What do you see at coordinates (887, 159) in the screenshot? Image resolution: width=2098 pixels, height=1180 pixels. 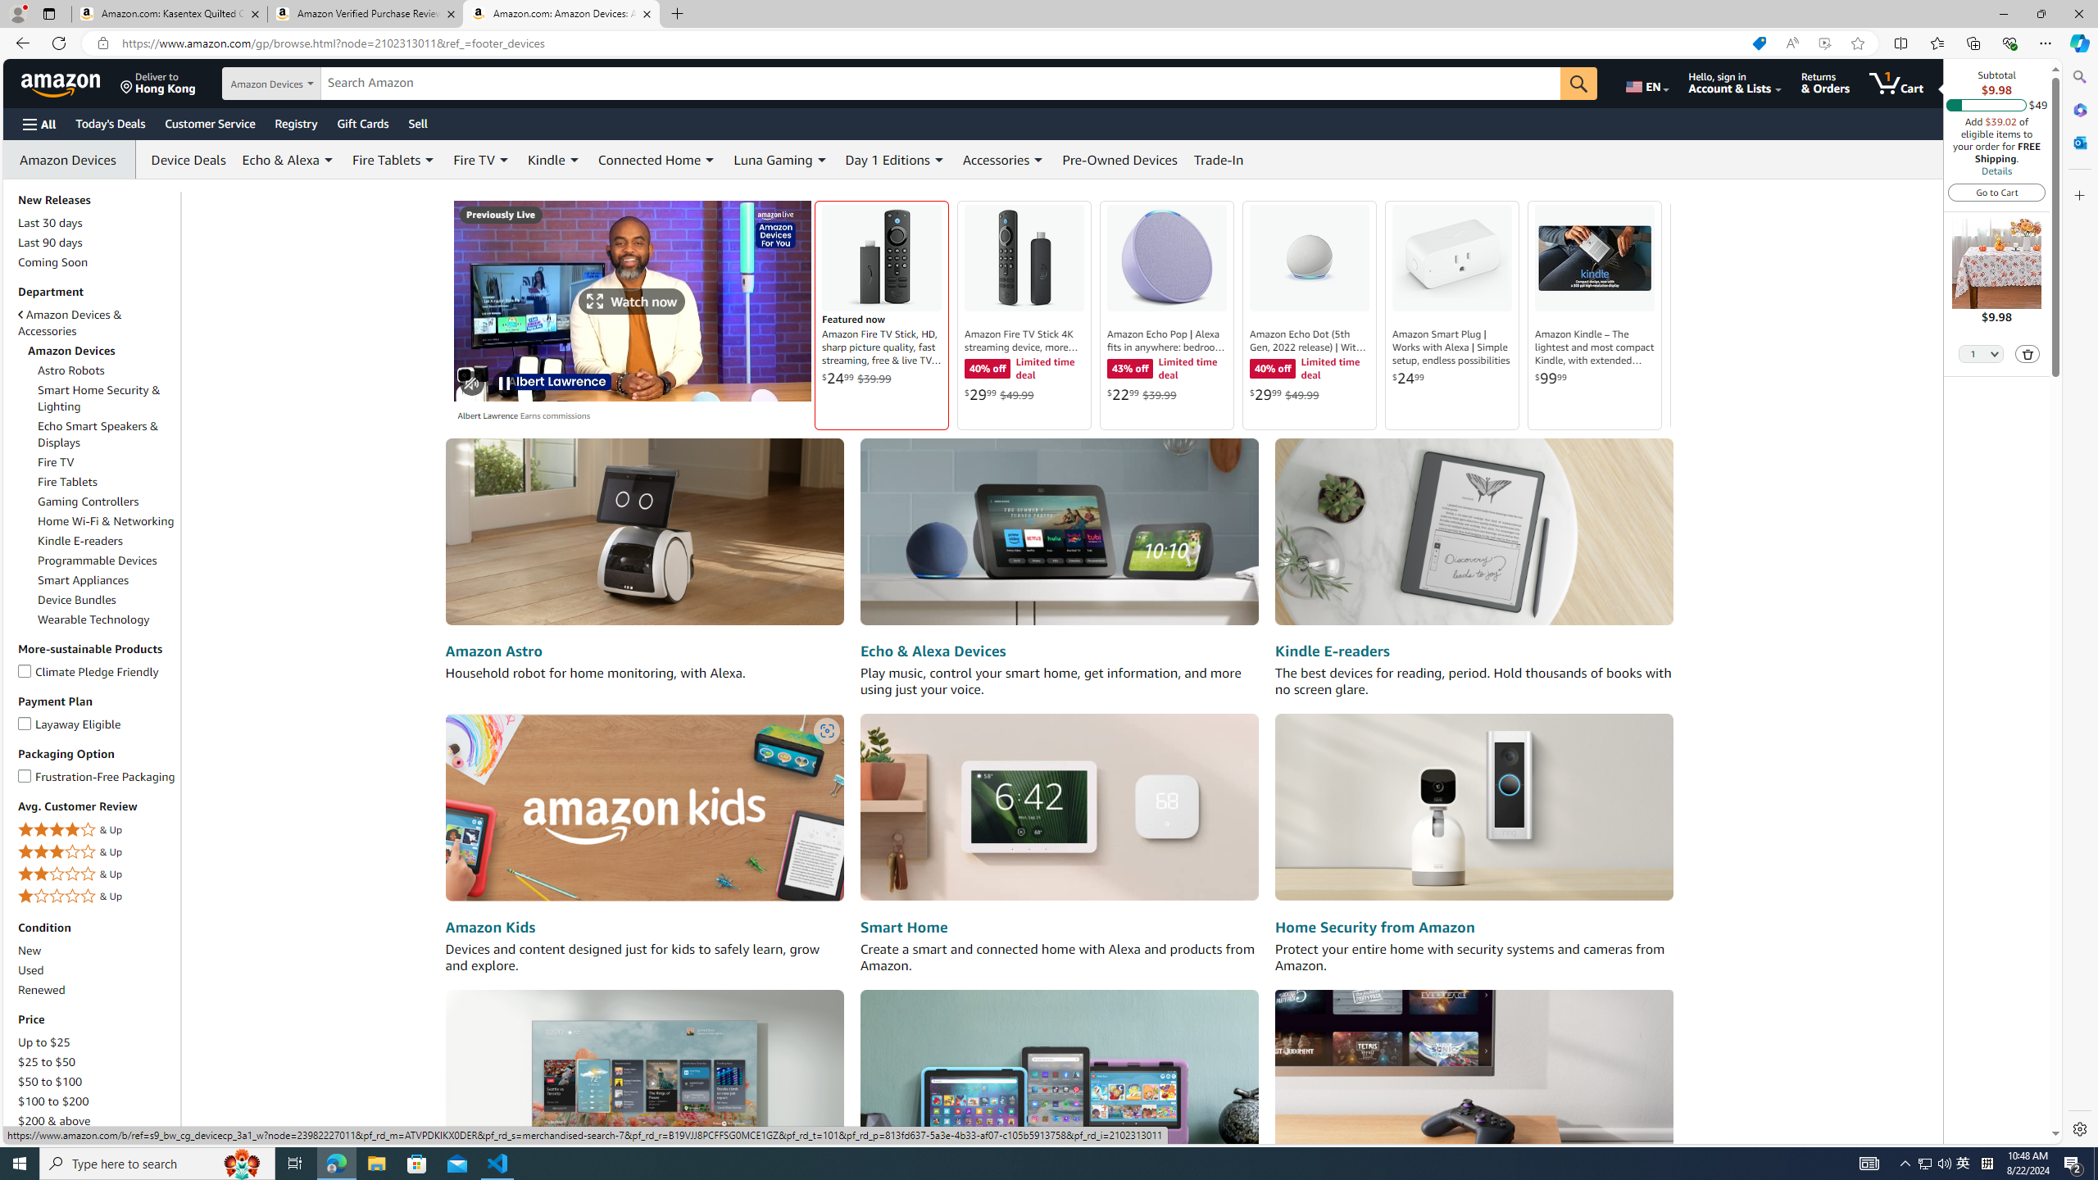 I see `Day 1 Editions` at bounding box center [887, 159].